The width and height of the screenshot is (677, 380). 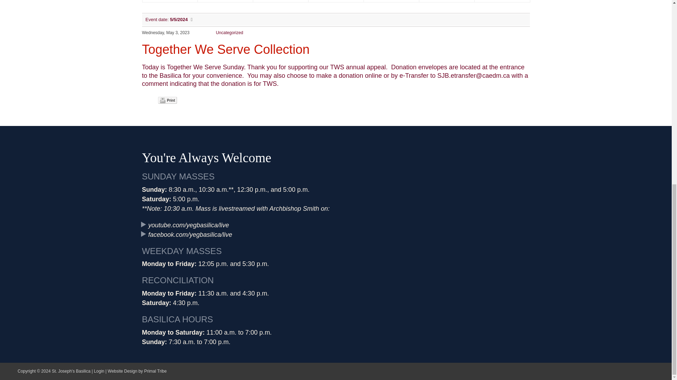 What do you see at coordinates (99, 371) in the screenshot?
I see `Login` at bounding box center [99, 371].